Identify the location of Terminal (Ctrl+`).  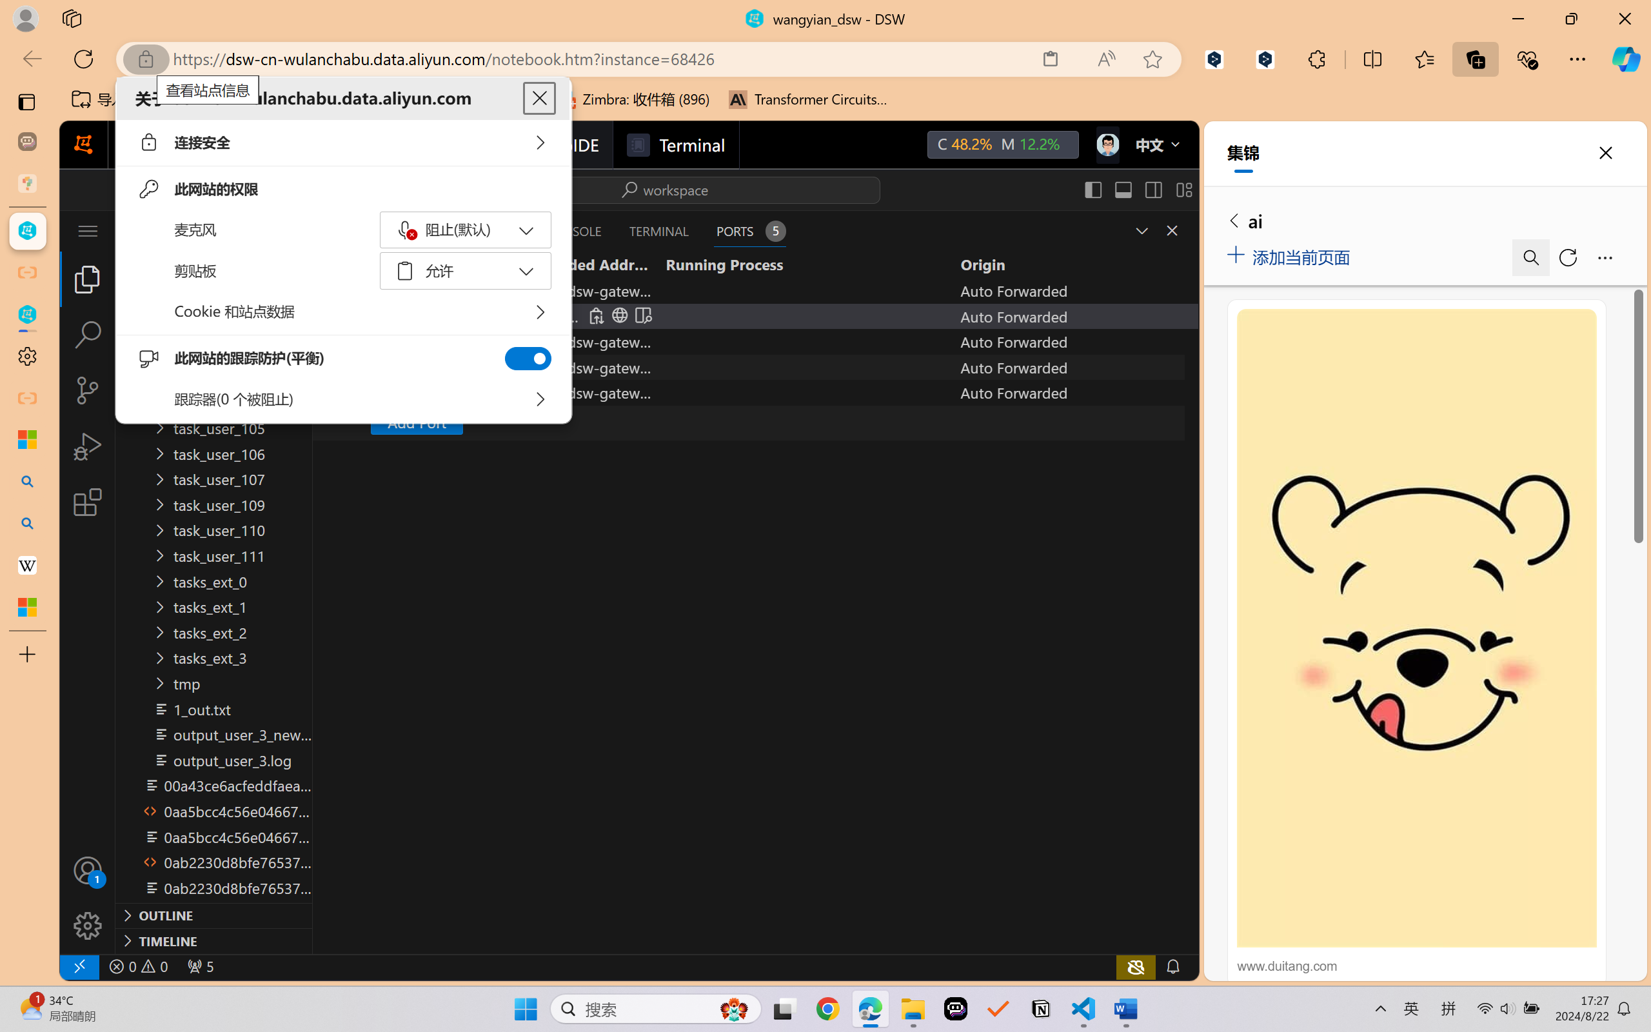
(658, 231).